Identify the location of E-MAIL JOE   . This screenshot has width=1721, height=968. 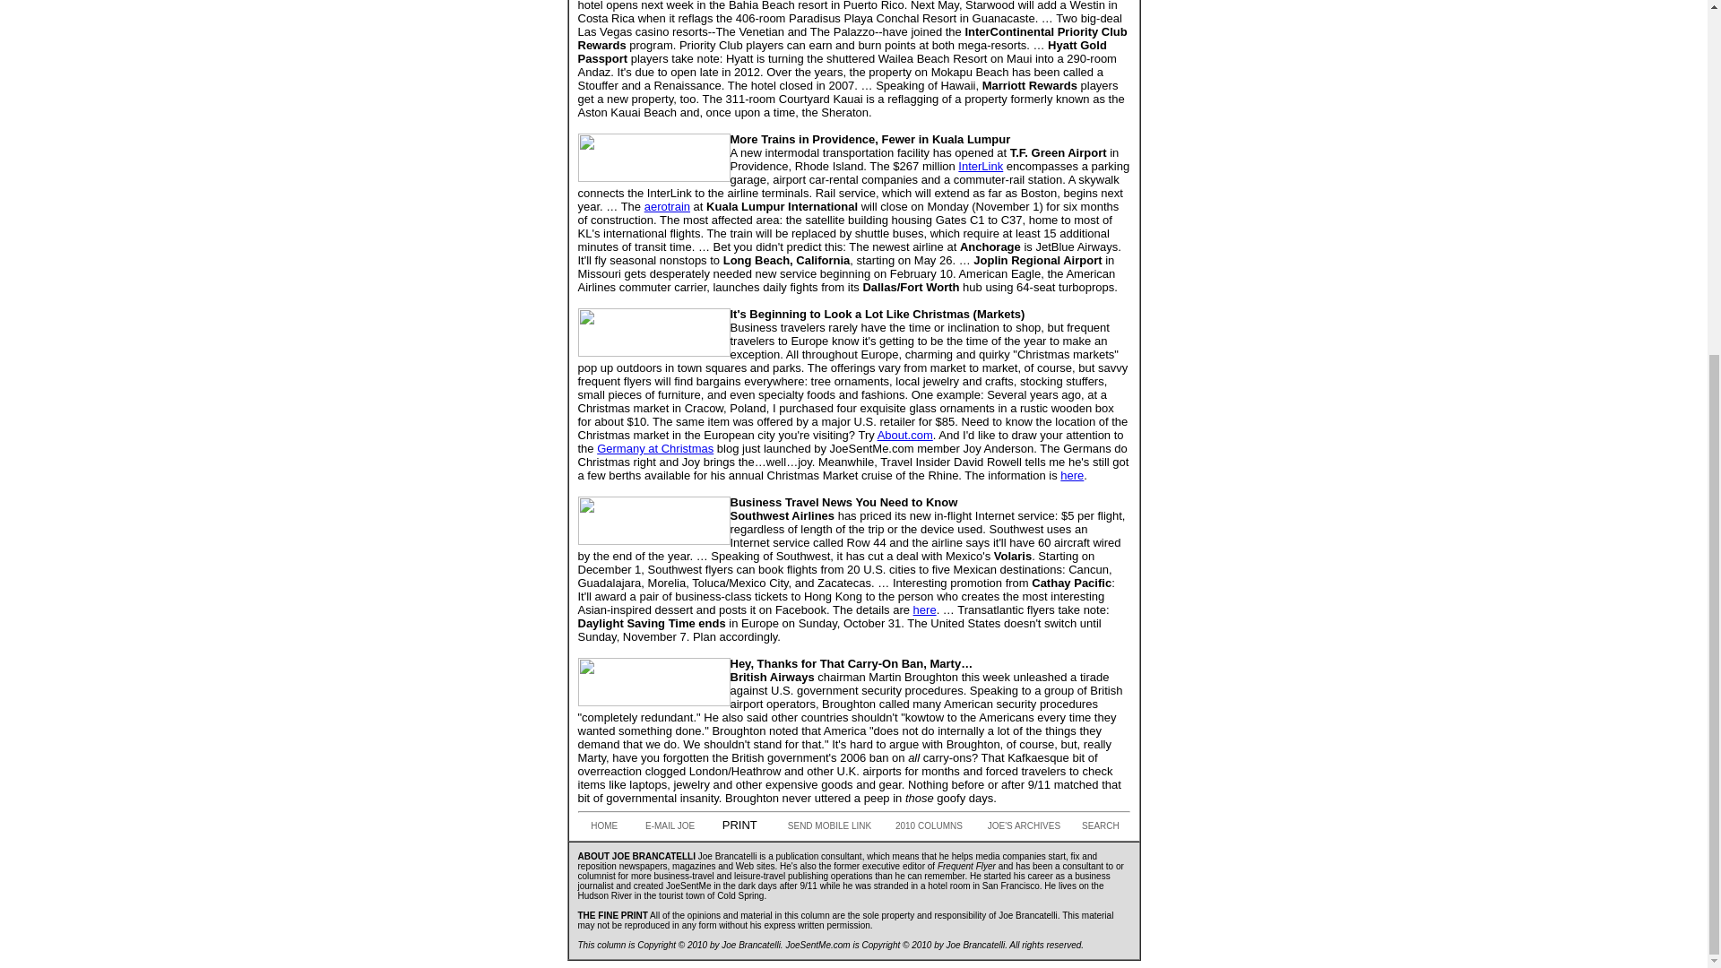
(665, 825).